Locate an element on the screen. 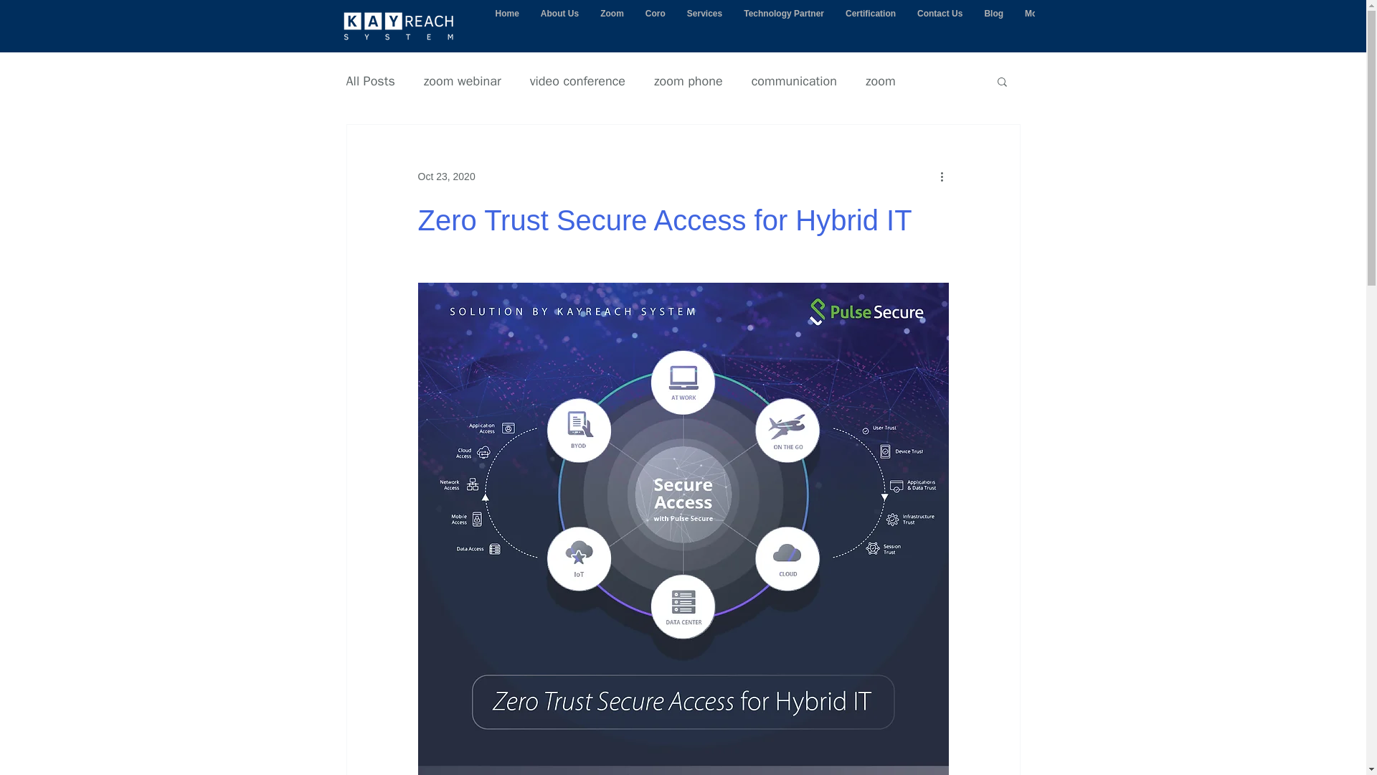 The width and height of the screenshot is (1377, 775). Zoom is located at coordinates (612, 25).